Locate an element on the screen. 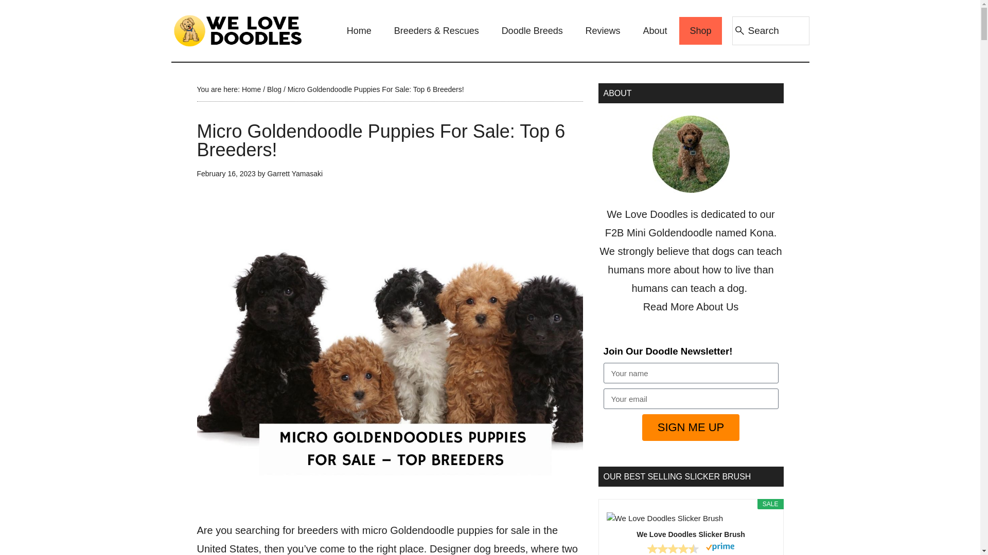 Image resolution: width=988 pixels, height=555 pixels. Blog is located at coordinates (274, 89).